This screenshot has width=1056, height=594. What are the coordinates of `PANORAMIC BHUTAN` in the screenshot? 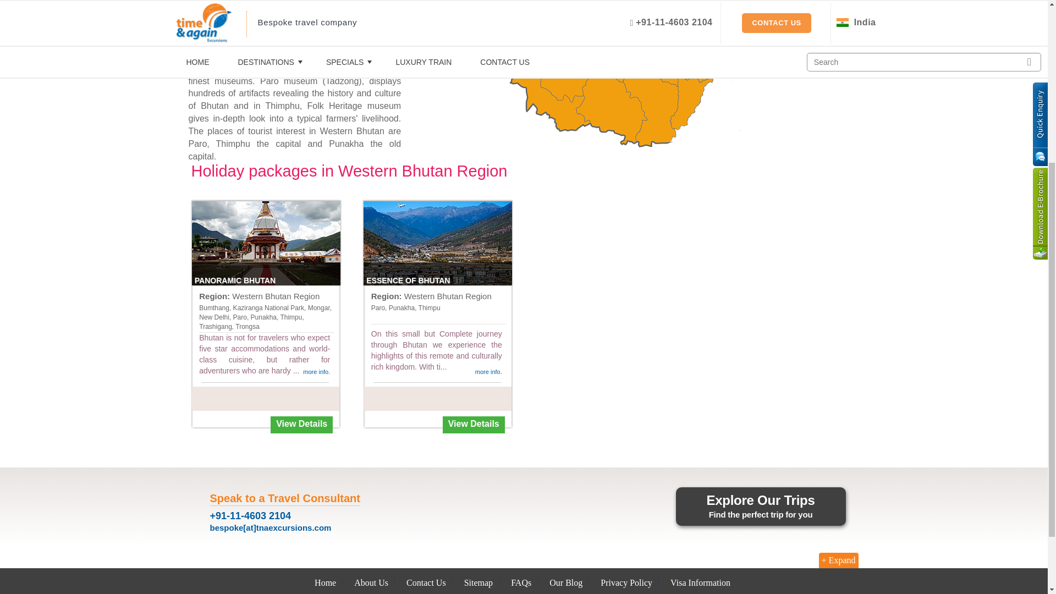 It's located at (266, 243).